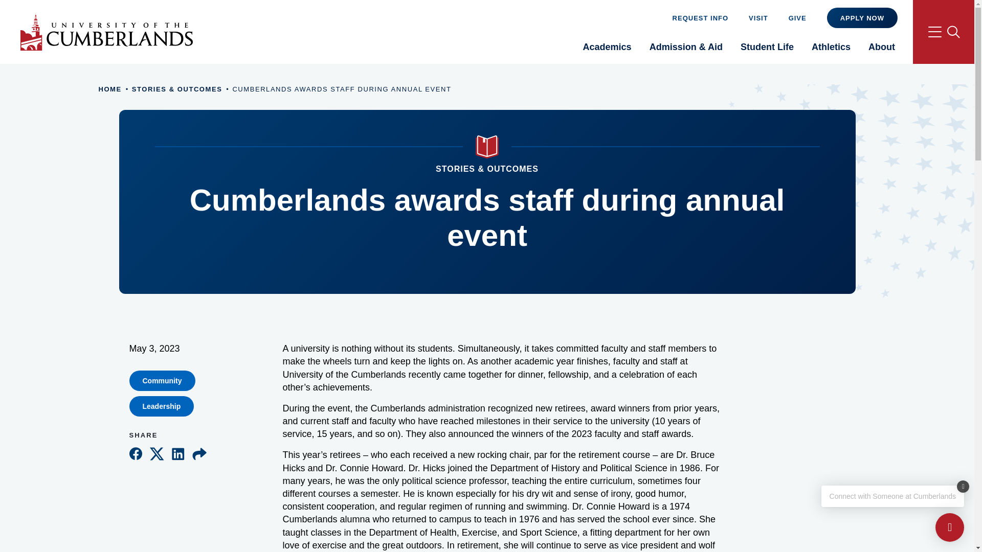 This screenshot has width=982, height=552. What do you see at coordinates (797, 17) in the screenshot?
I see `GIVE` at bounding box center [797, 17].